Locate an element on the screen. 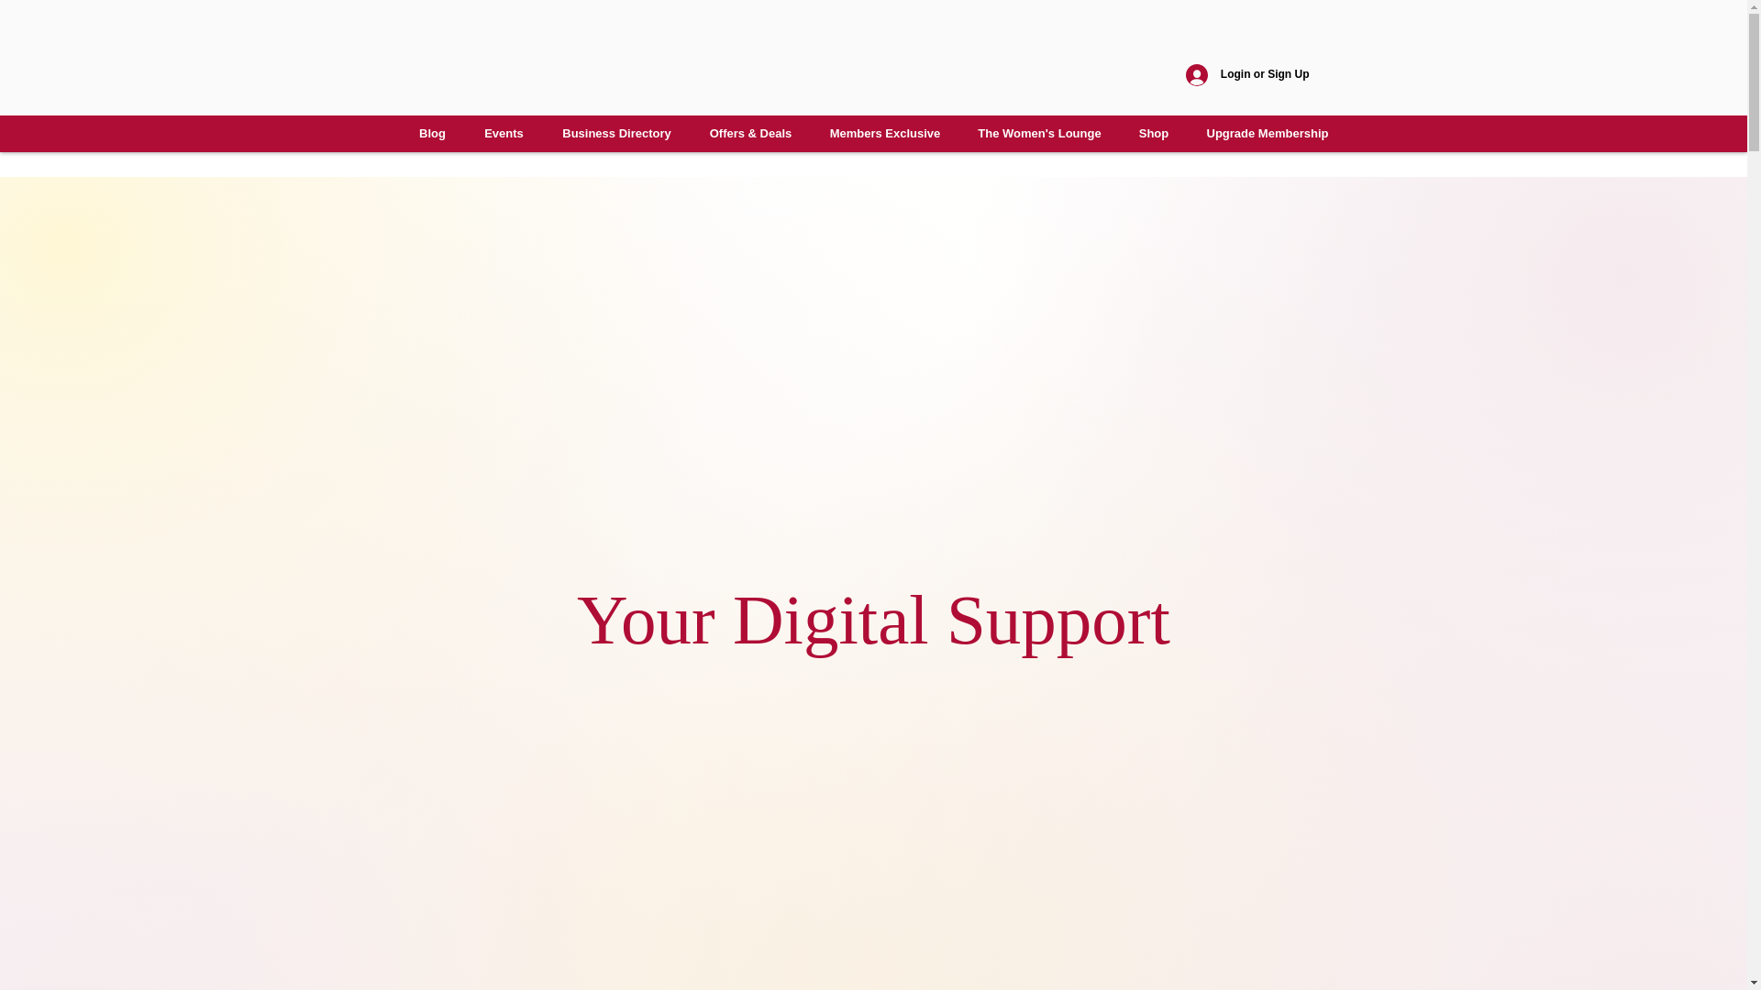 Image resolution: width=1761 pixels, height=990 pixels. Events is located at coordinates (503, 134).